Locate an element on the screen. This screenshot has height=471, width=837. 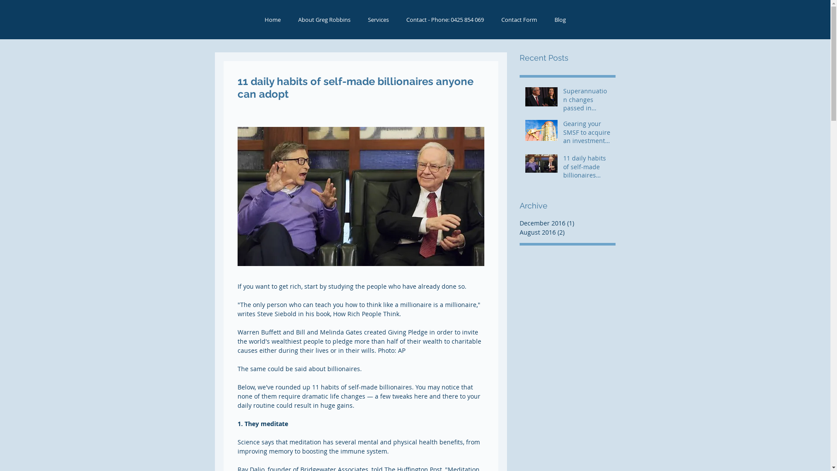
August 2016 (2) is located at coordinates (565, 232).